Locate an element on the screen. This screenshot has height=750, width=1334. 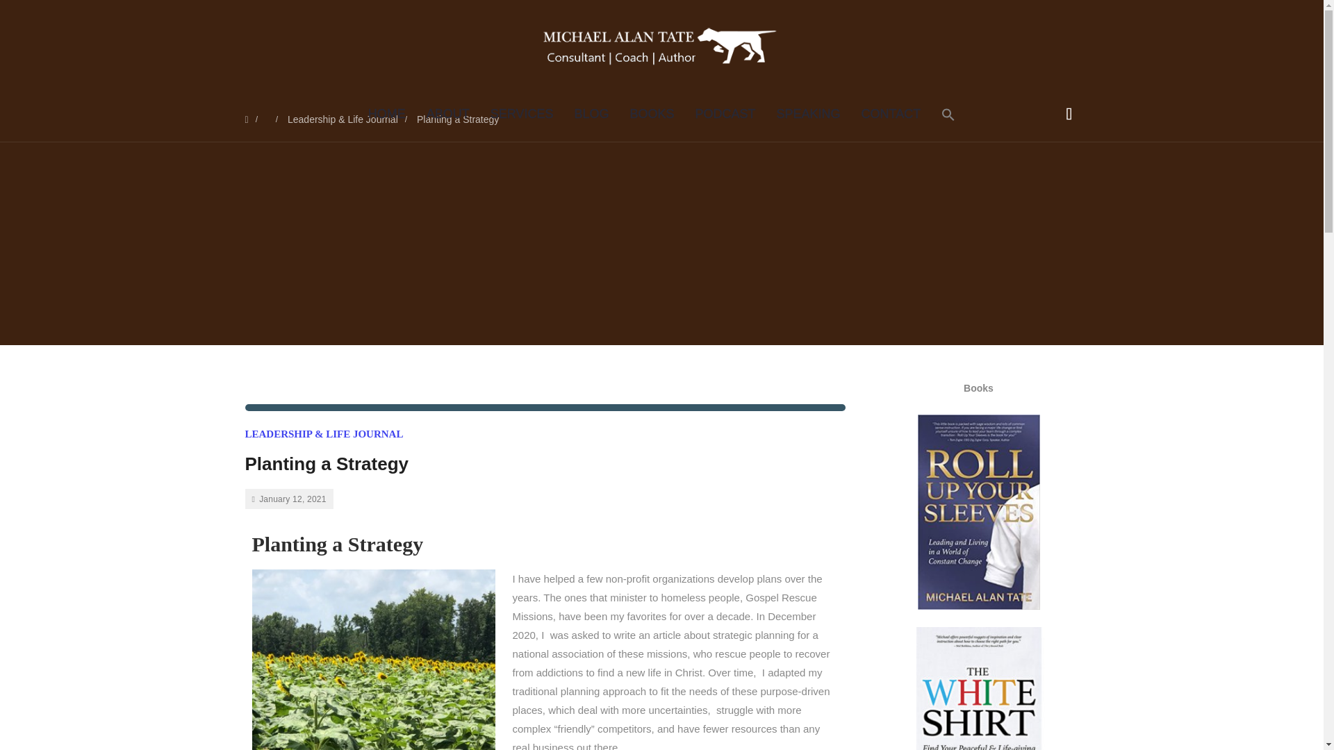
HOME is located at coordinates (386, 114).